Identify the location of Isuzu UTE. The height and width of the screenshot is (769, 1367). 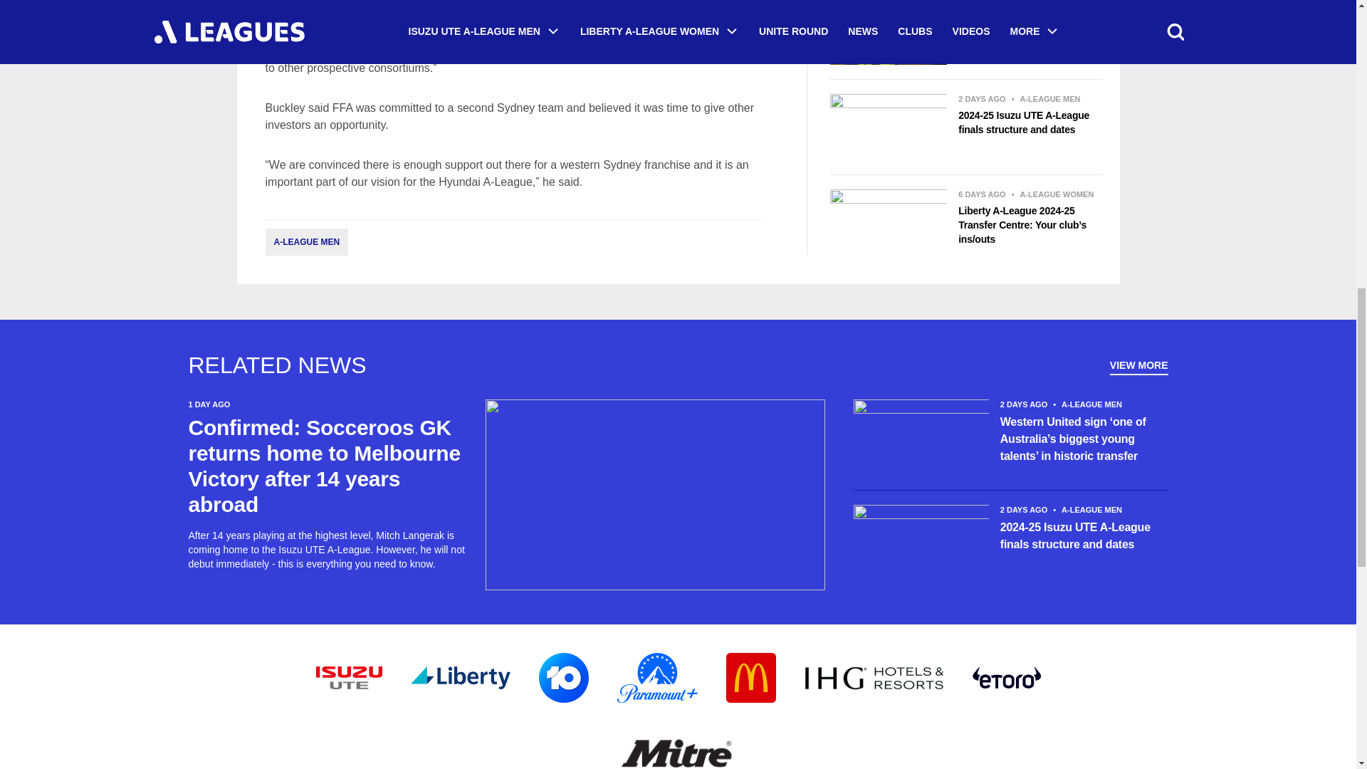
(349, 678).